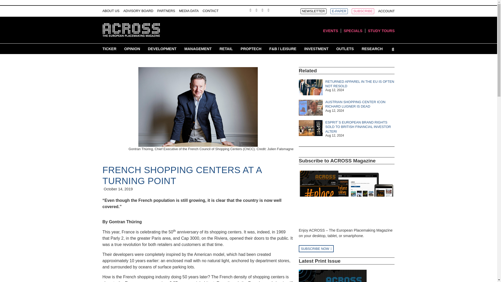 This screenshot has width=501, height=282. Describe the element at coordinates (166, 11) in the screenshot. I see `PARTNERS` at that location.